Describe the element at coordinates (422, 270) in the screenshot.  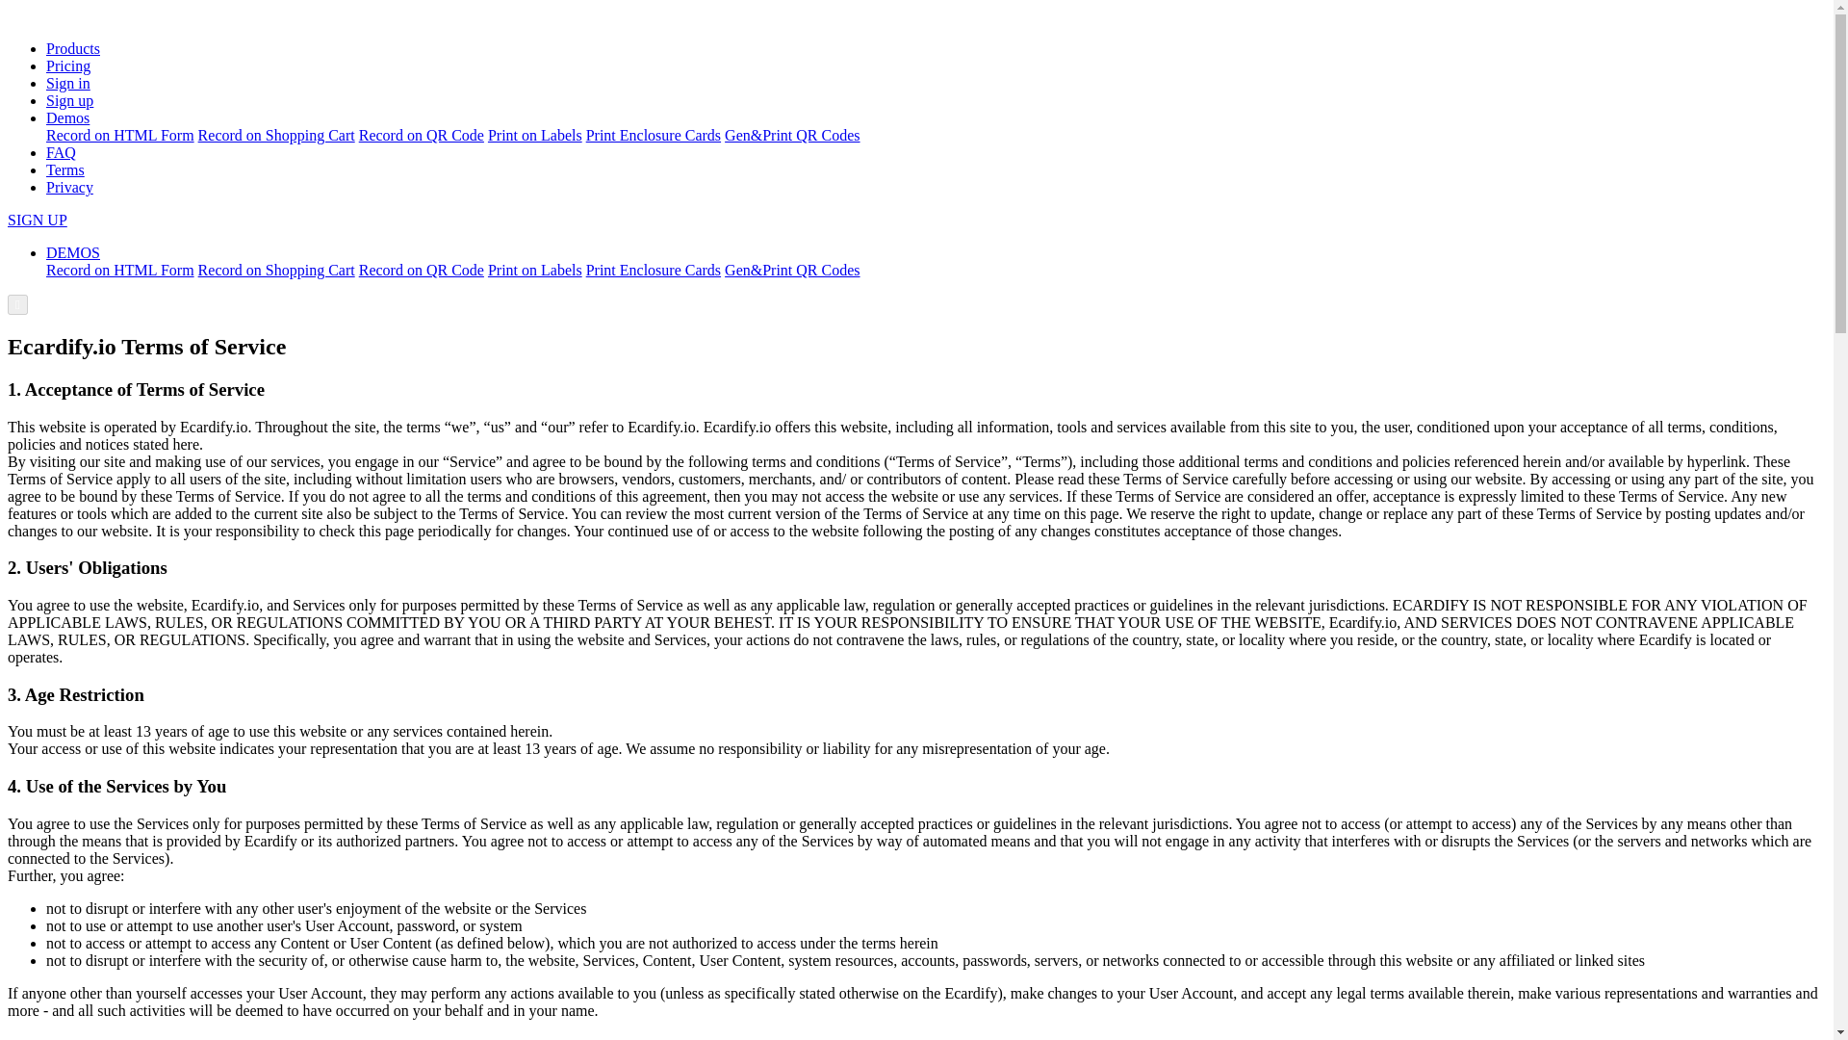
I see `Record on QR Code` at that location.